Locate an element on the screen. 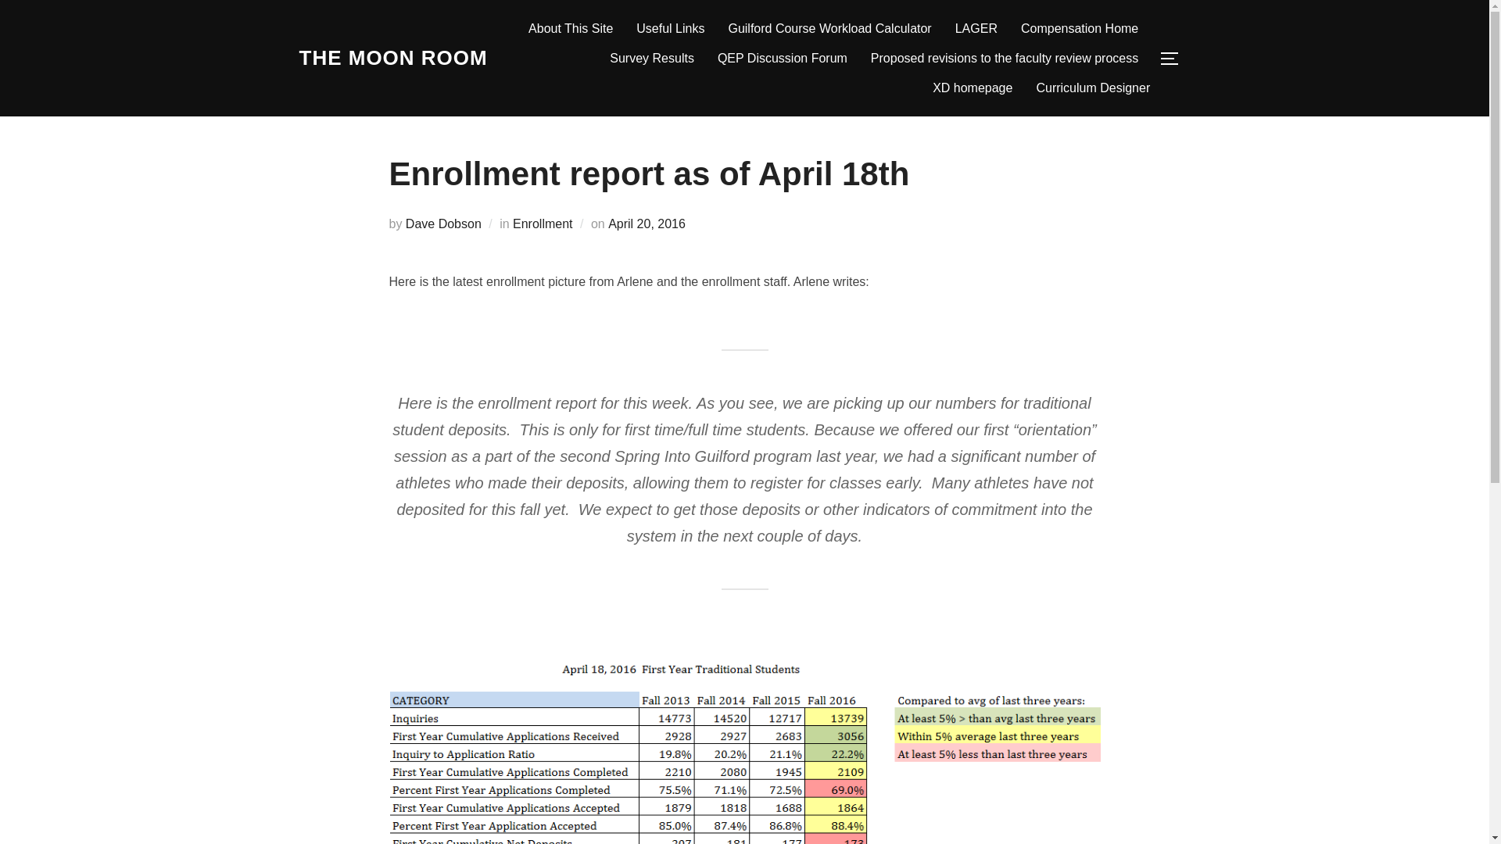 The width and height of the screenshot is (1501, 844). A site for the Guilford faculty community, active 2014-2021 is located at coordinates (392, 58).